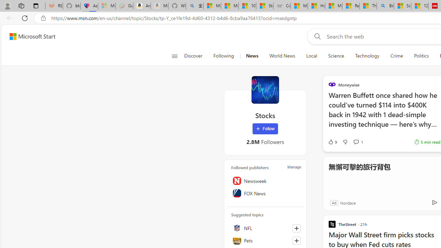 The image size is (441, 248). I want to click on Skip to footer, so click(28, 37).